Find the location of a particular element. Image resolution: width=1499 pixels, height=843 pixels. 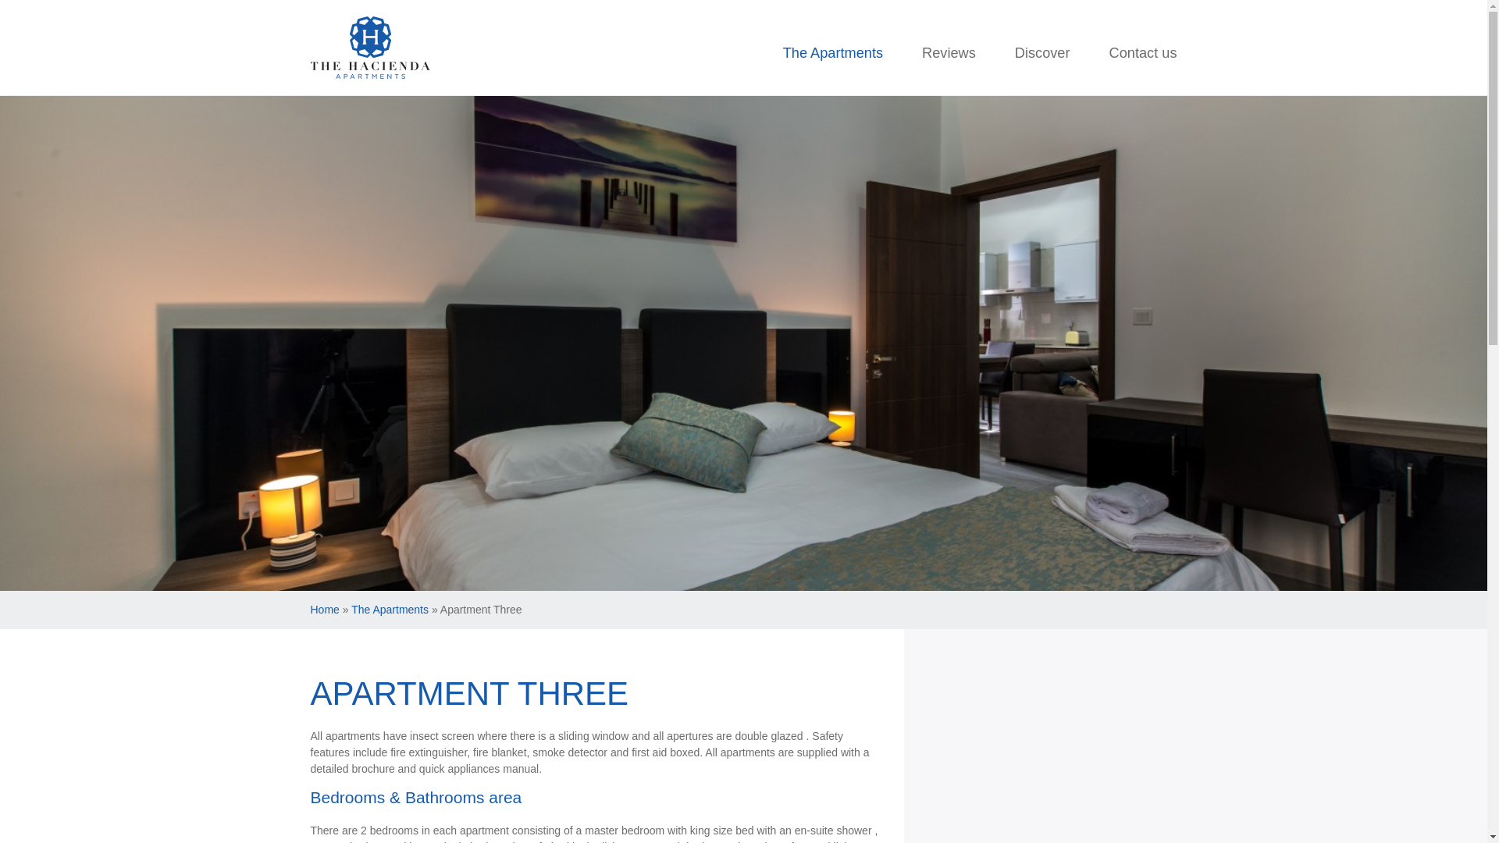

Reviews is located at coordinates (948, 53).